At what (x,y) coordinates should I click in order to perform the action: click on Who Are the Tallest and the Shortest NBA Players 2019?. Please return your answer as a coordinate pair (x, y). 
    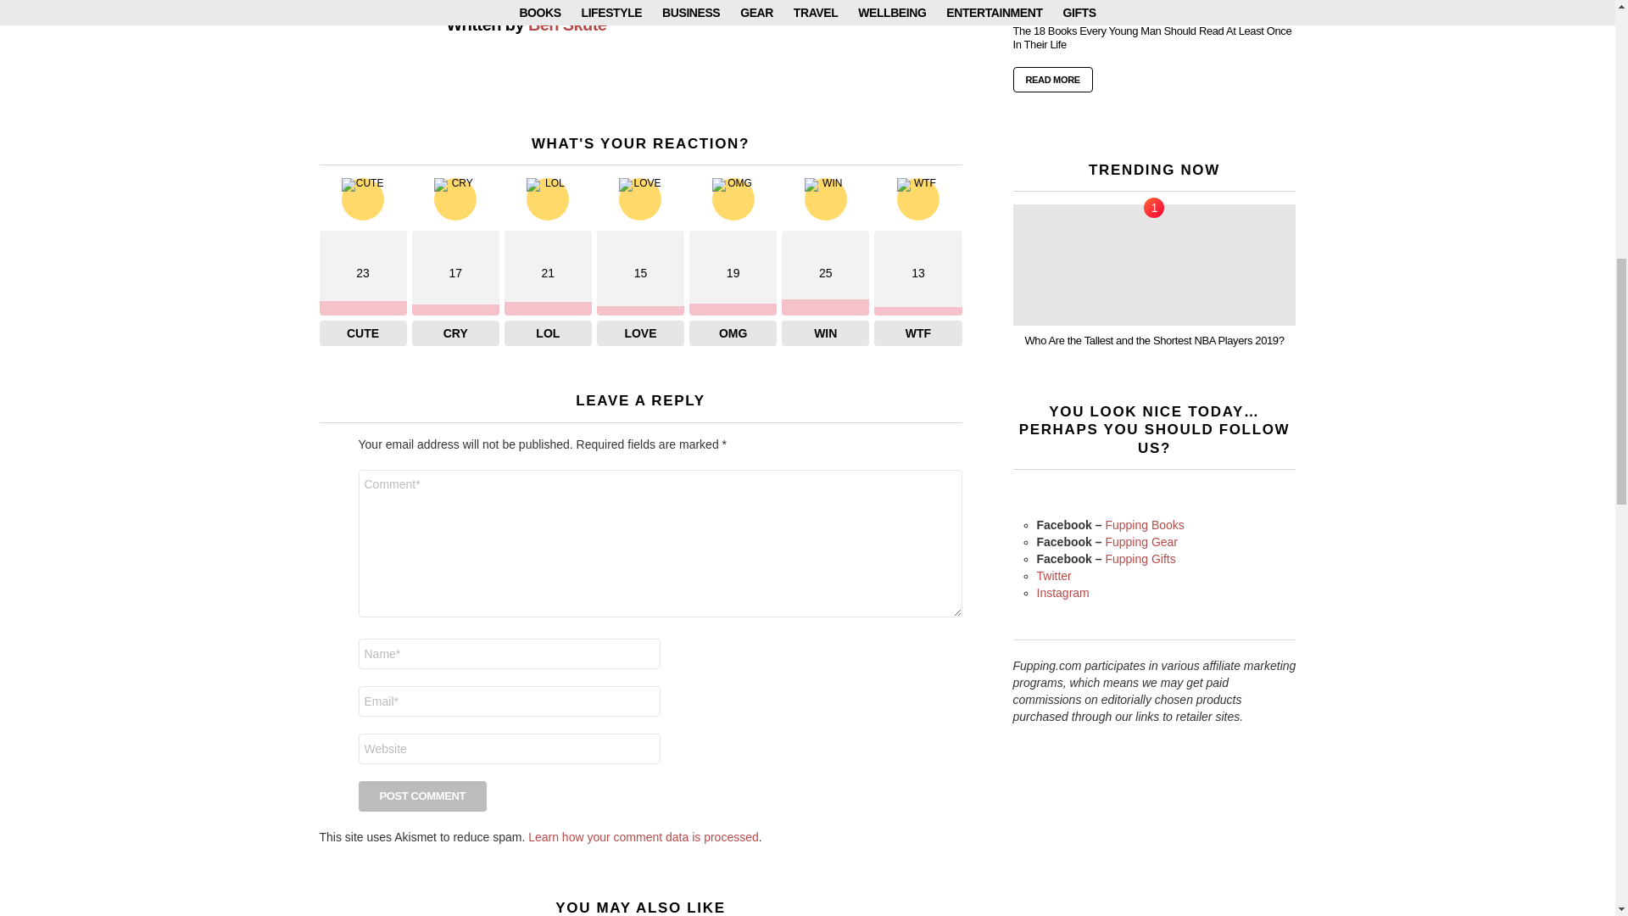
    Looking at the image, I should click on (1154, 265).